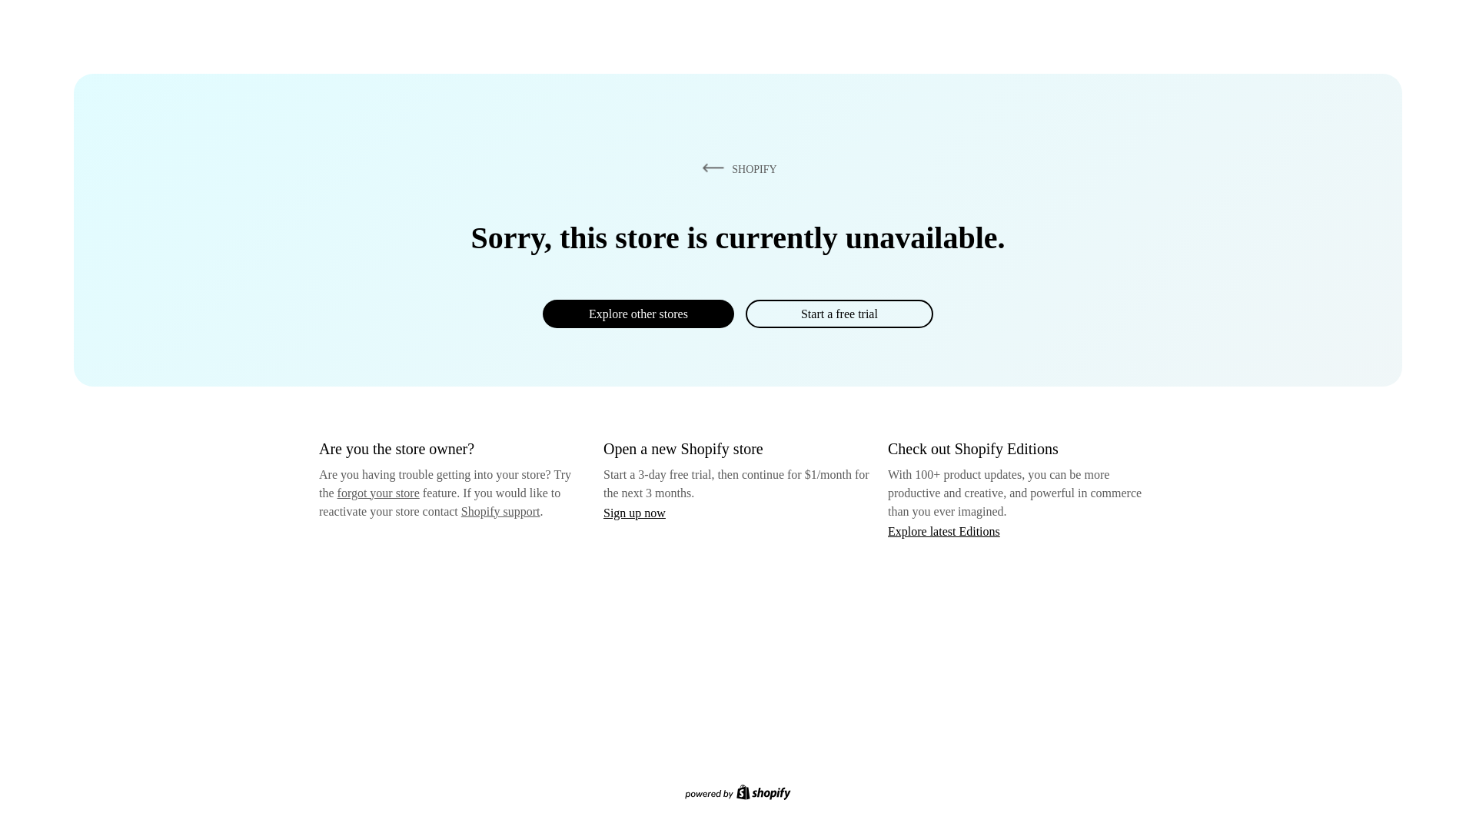  What do you see at coordinates (839, 314) in the screenshot?
I see `Start a free trial` at bounding box center [839, 314].